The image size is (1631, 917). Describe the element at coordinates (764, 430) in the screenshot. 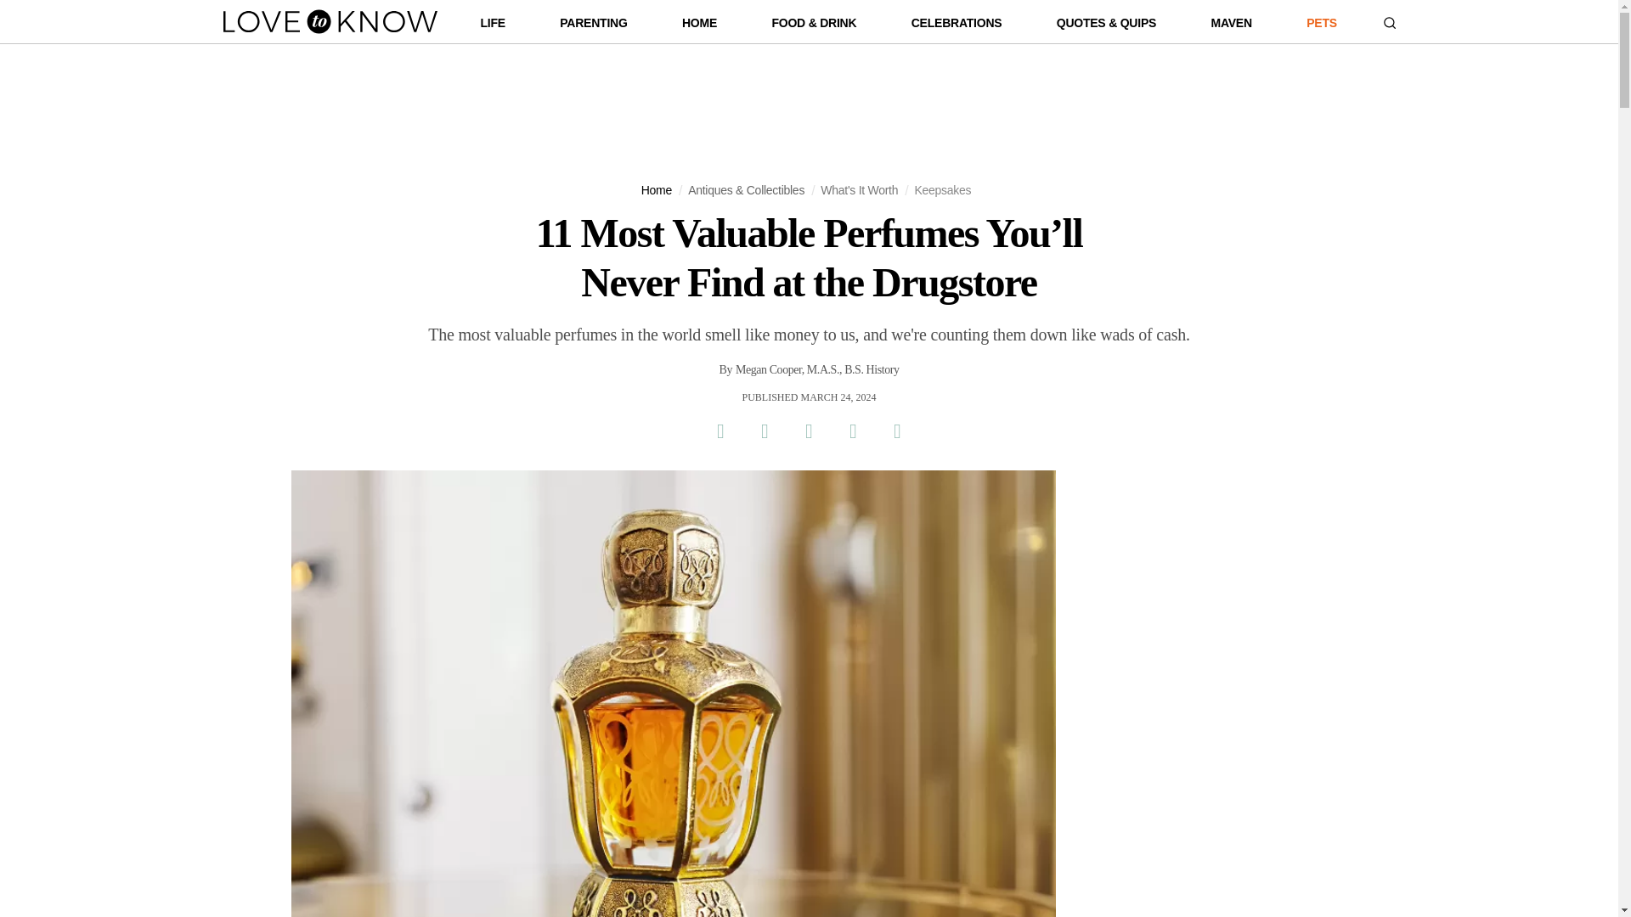

I see `Share on Twitter` at that location.